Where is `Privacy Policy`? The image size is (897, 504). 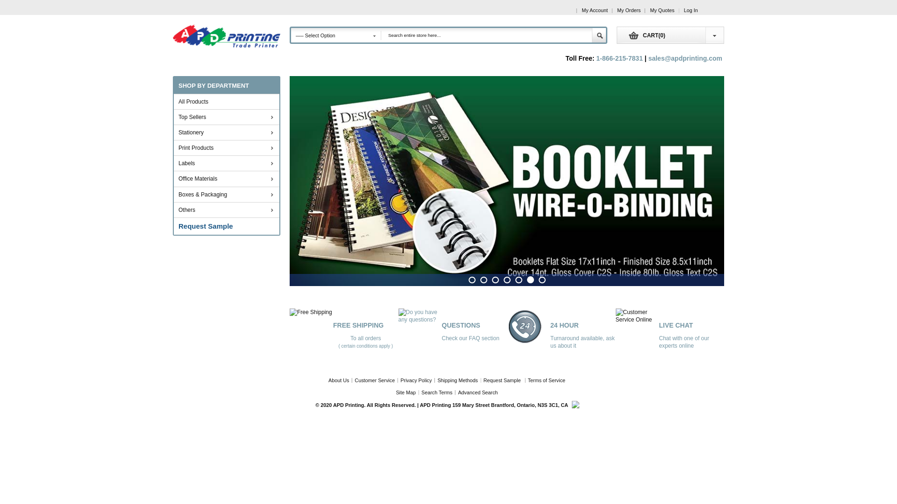
Privacy Policy is located at coordinates (417, 380).